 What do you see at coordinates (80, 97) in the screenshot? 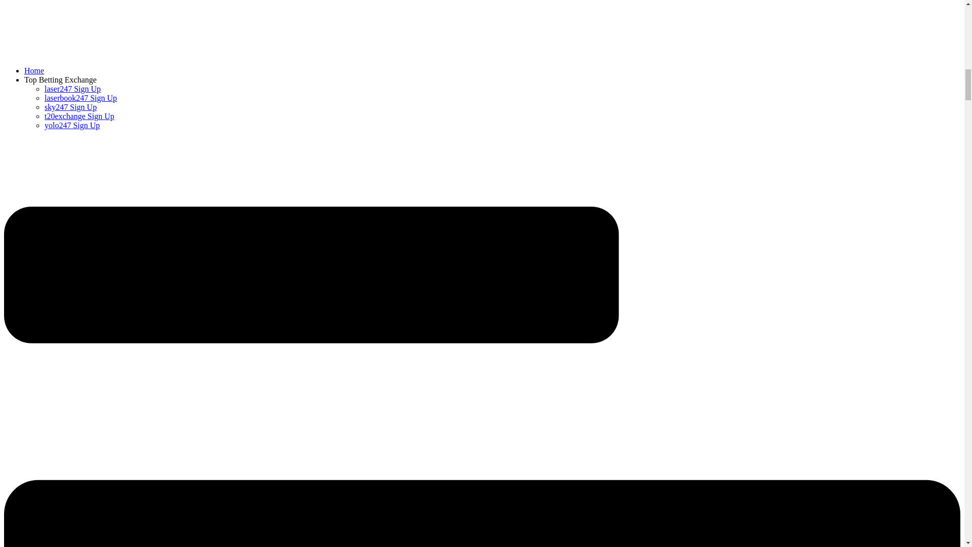
I see `laserbook247 Sign Up` at bounding box center [80, 97].